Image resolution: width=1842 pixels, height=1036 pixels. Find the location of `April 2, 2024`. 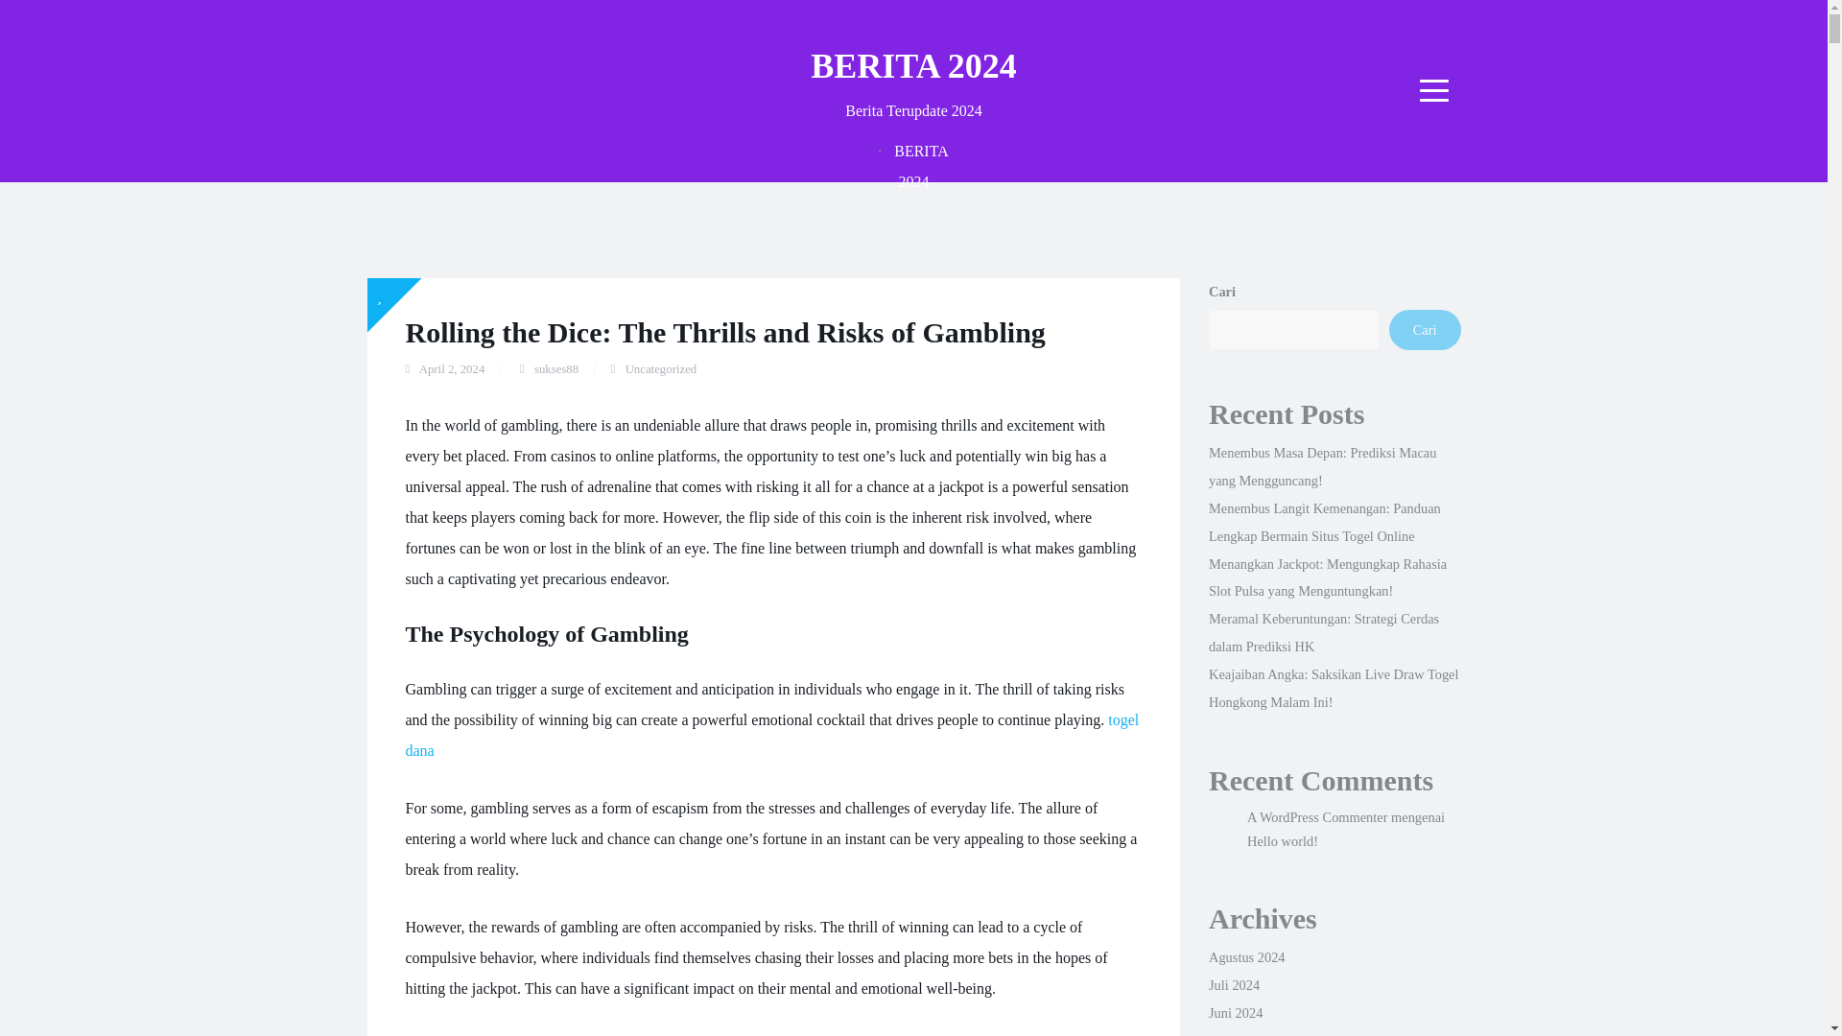

April 2, 2024 is located at coordinates (453, 369).